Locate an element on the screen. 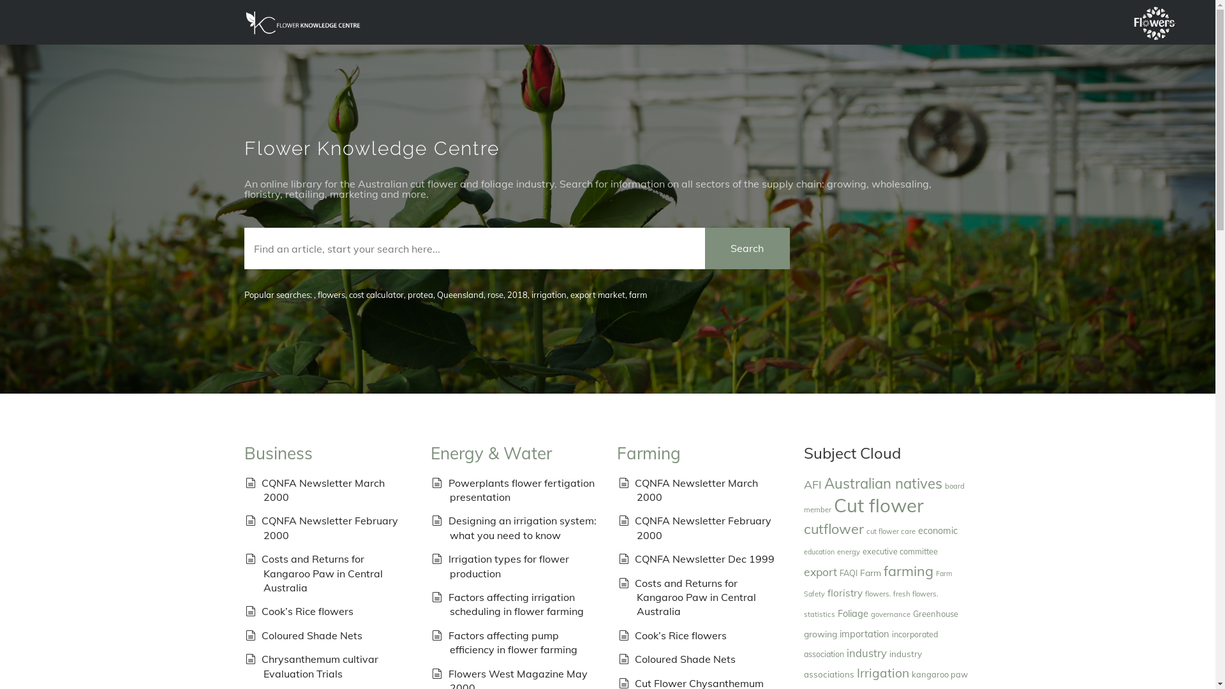  export market is located at coordinates (597, 295).